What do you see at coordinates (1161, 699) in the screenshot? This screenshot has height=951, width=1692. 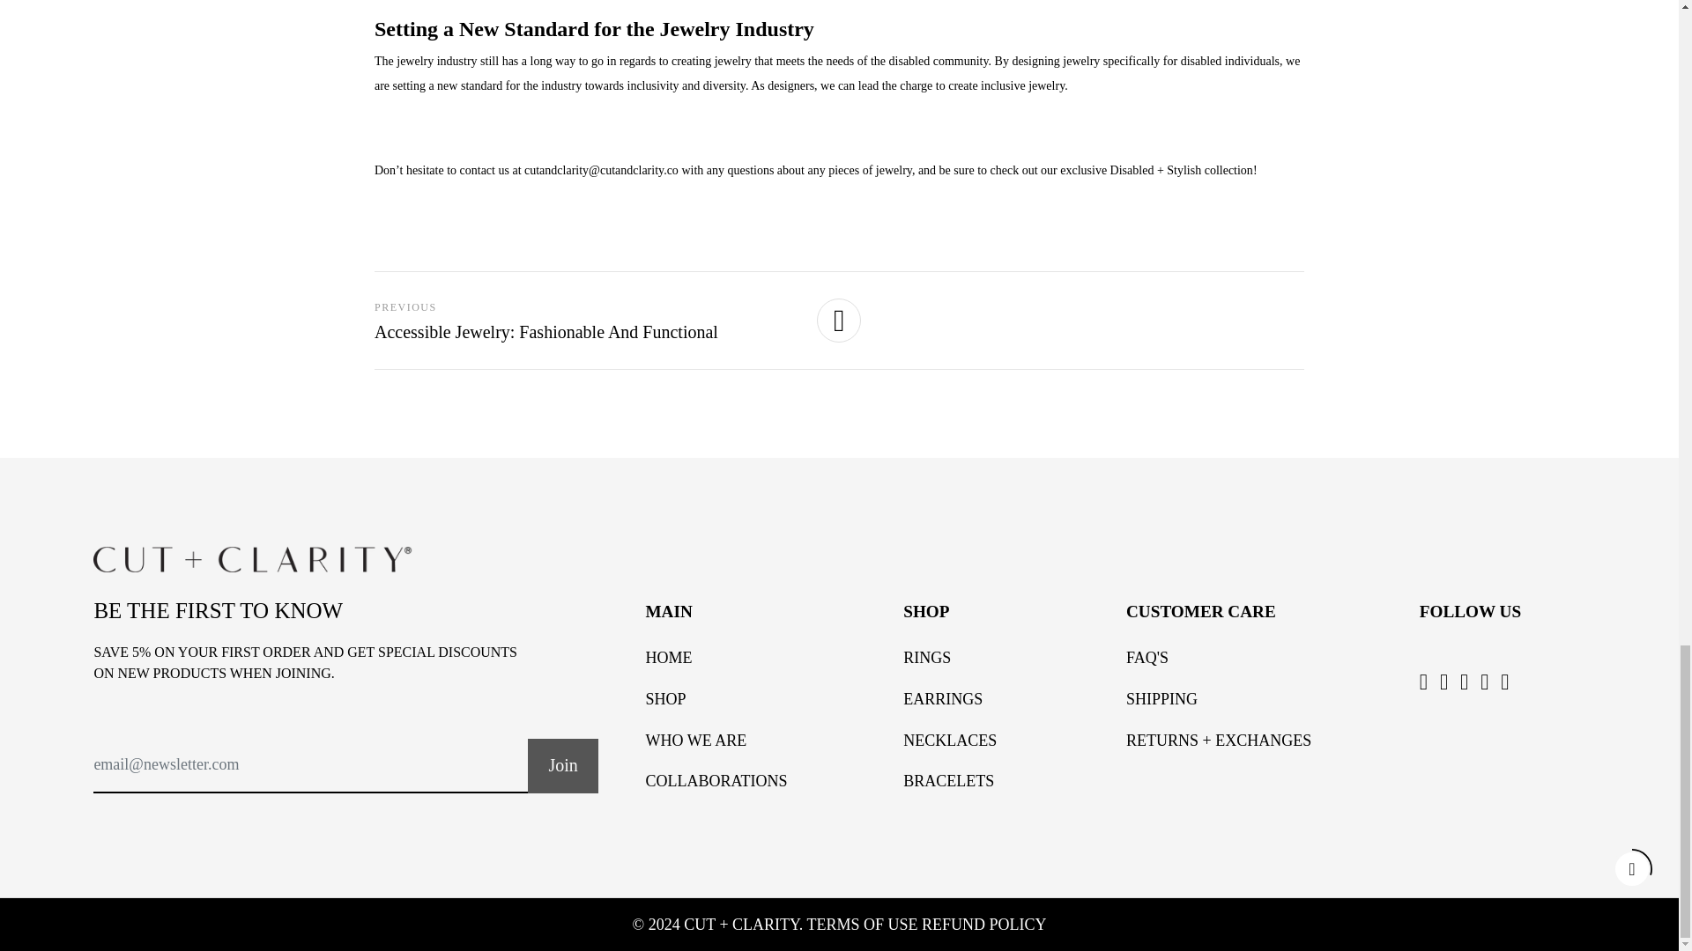 I see `SHIPPING` at bounding box center [1161, 699].